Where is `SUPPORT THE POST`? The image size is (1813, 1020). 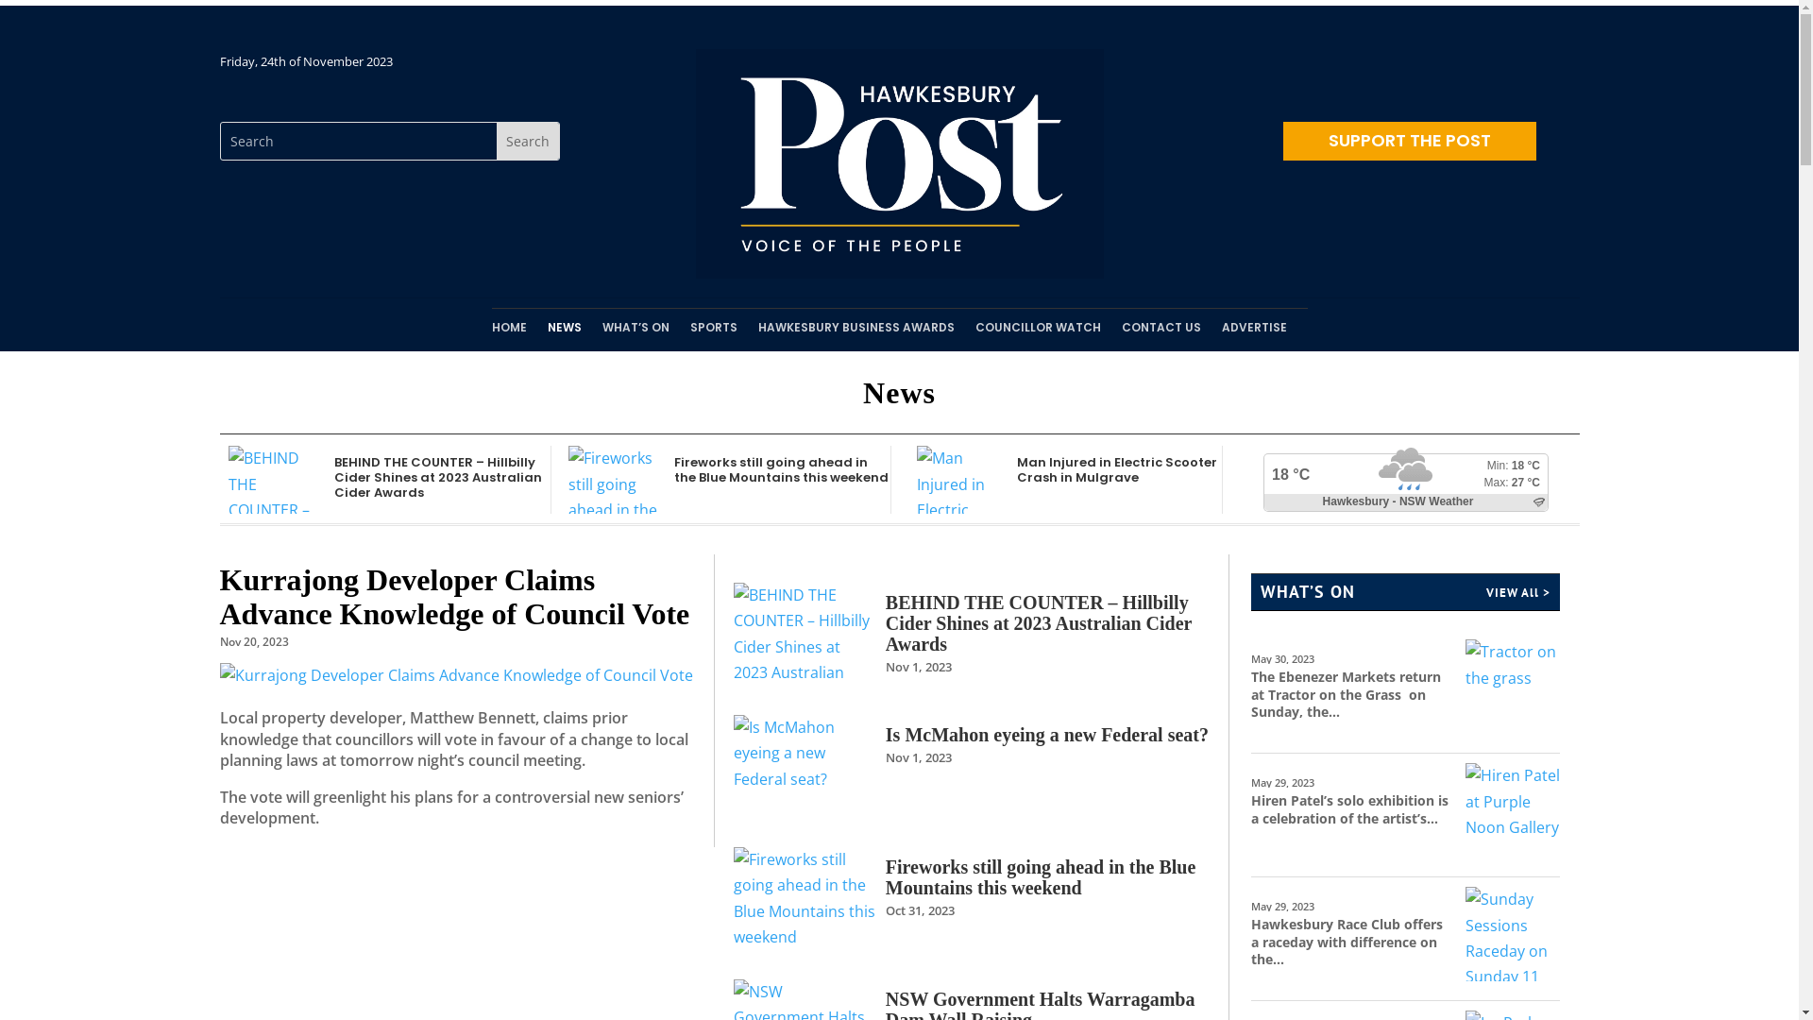 SUPPORT THE POST is located at coordinates (1409, 142).